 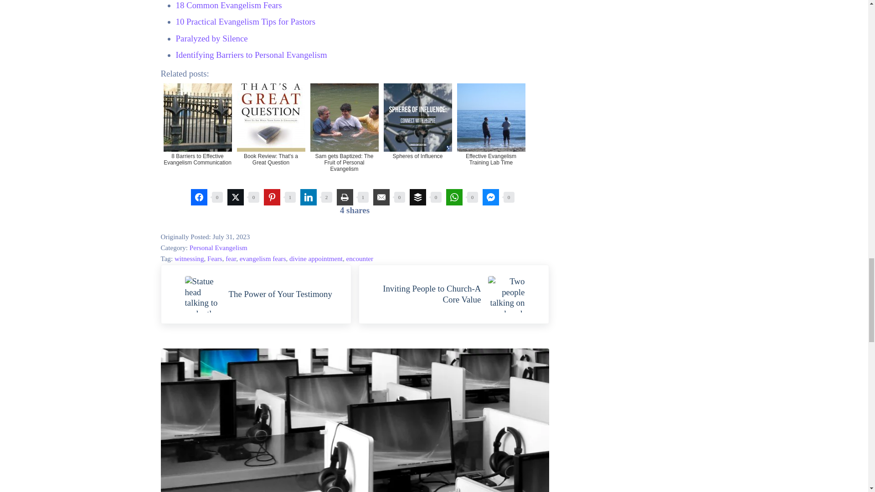 What do you see at coordinates (235, 197) in the screenshot?
I see `Share on Twitter` at bounding box center [235, 197].